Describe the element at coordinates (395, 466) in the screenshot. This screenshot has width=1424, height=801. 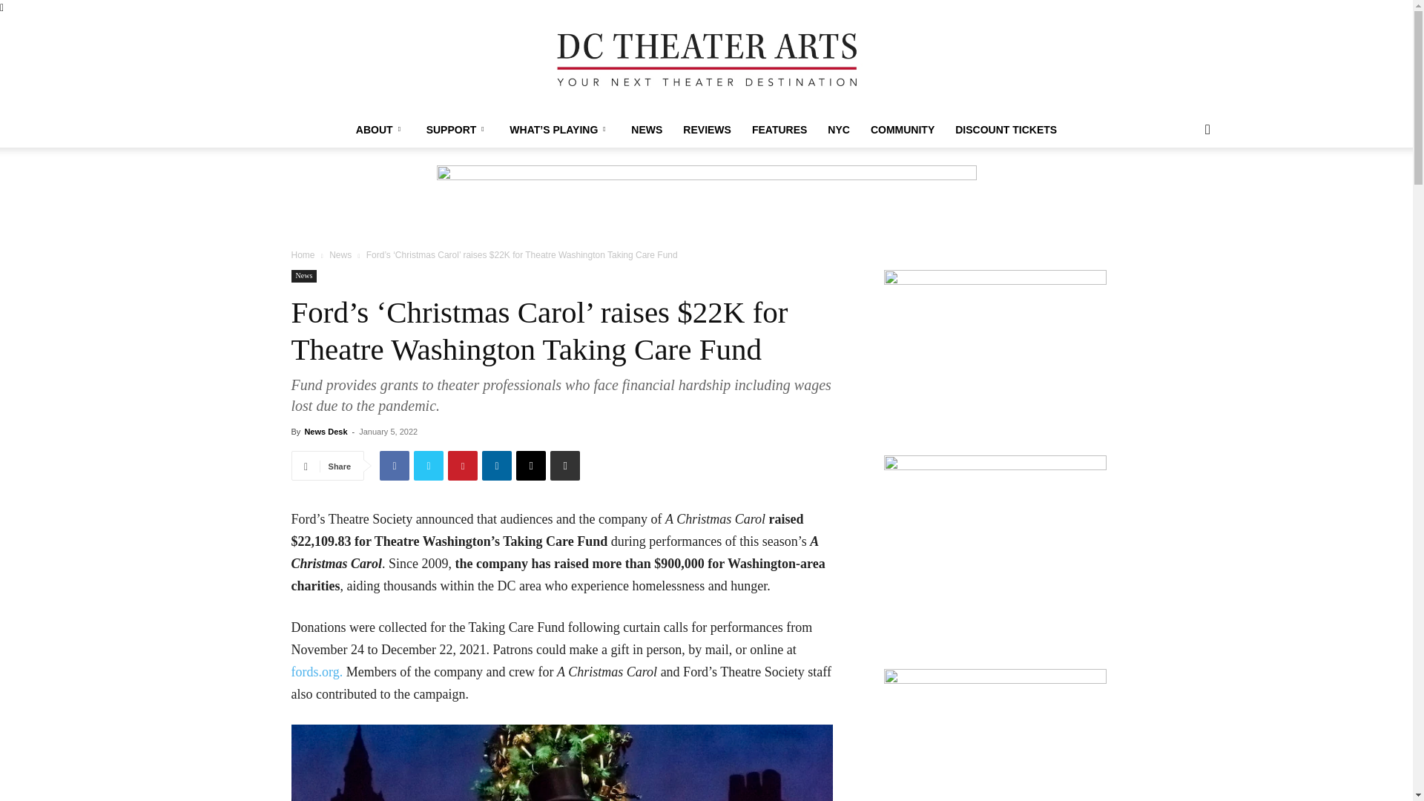
I see `Facebook` at that location.